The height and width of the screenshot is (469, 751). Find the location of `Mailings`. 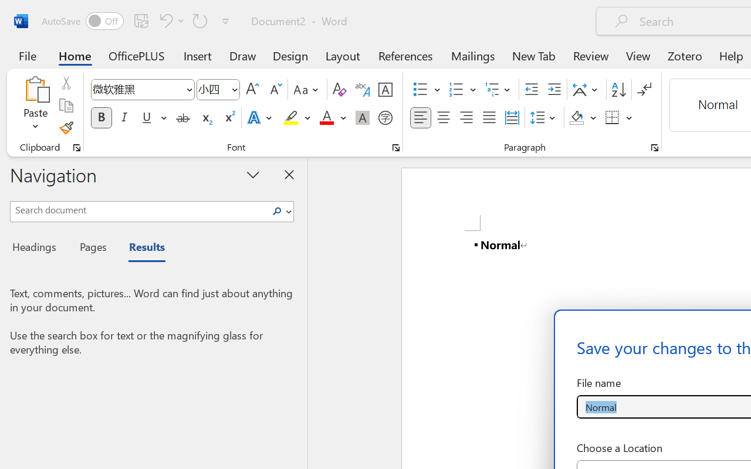

Mailings is located at coordinates (473, 55).